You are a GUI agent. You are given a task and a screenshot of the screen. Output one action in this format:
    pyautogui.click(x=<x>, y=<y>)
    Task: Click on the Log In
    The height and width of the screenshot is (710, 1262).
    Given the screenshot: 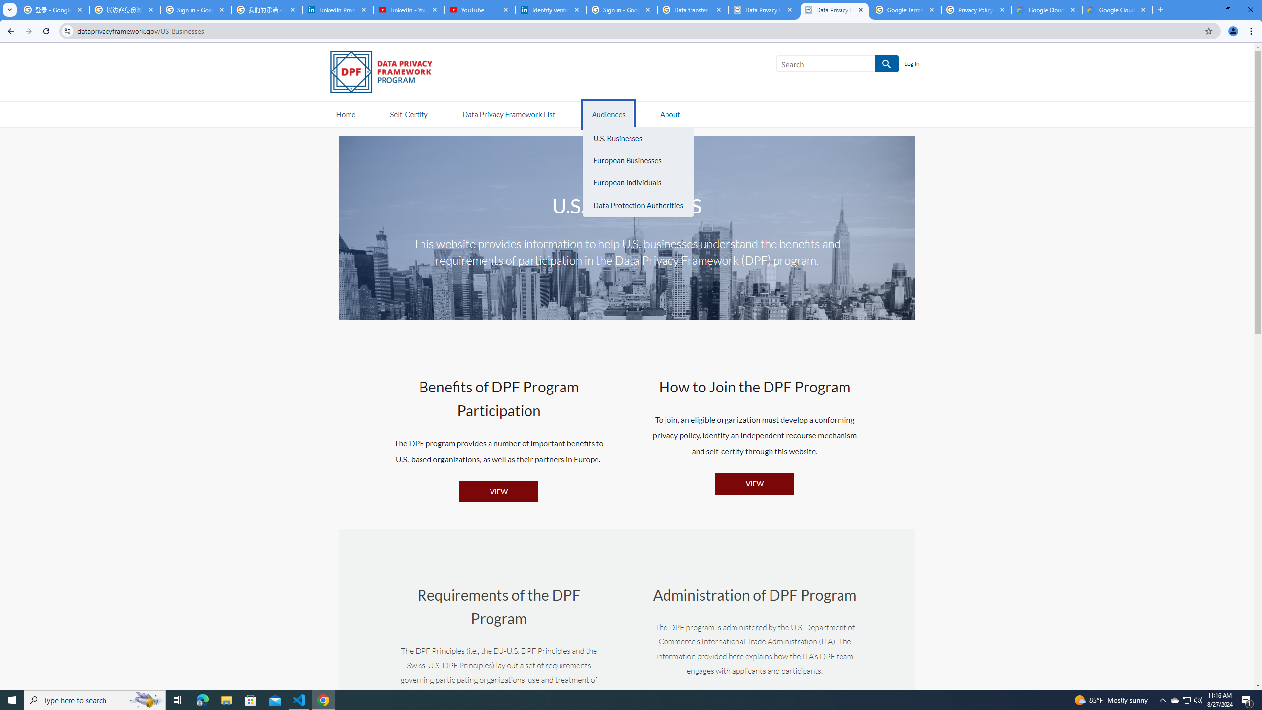 What is the action you would take?
    pyautogui.click(x=911, y=64)
    